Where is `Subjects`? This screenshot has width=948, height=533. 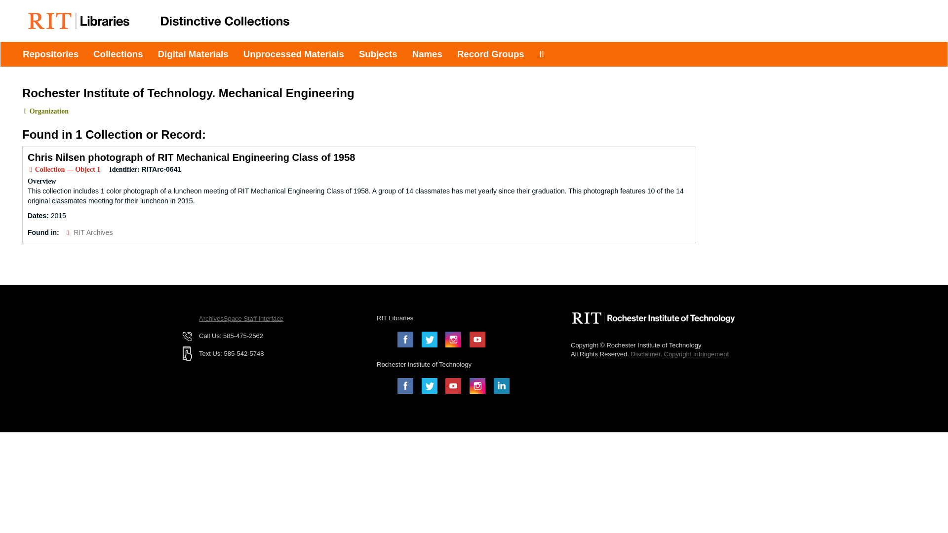 Subjects is located at coordinates (378, 54).